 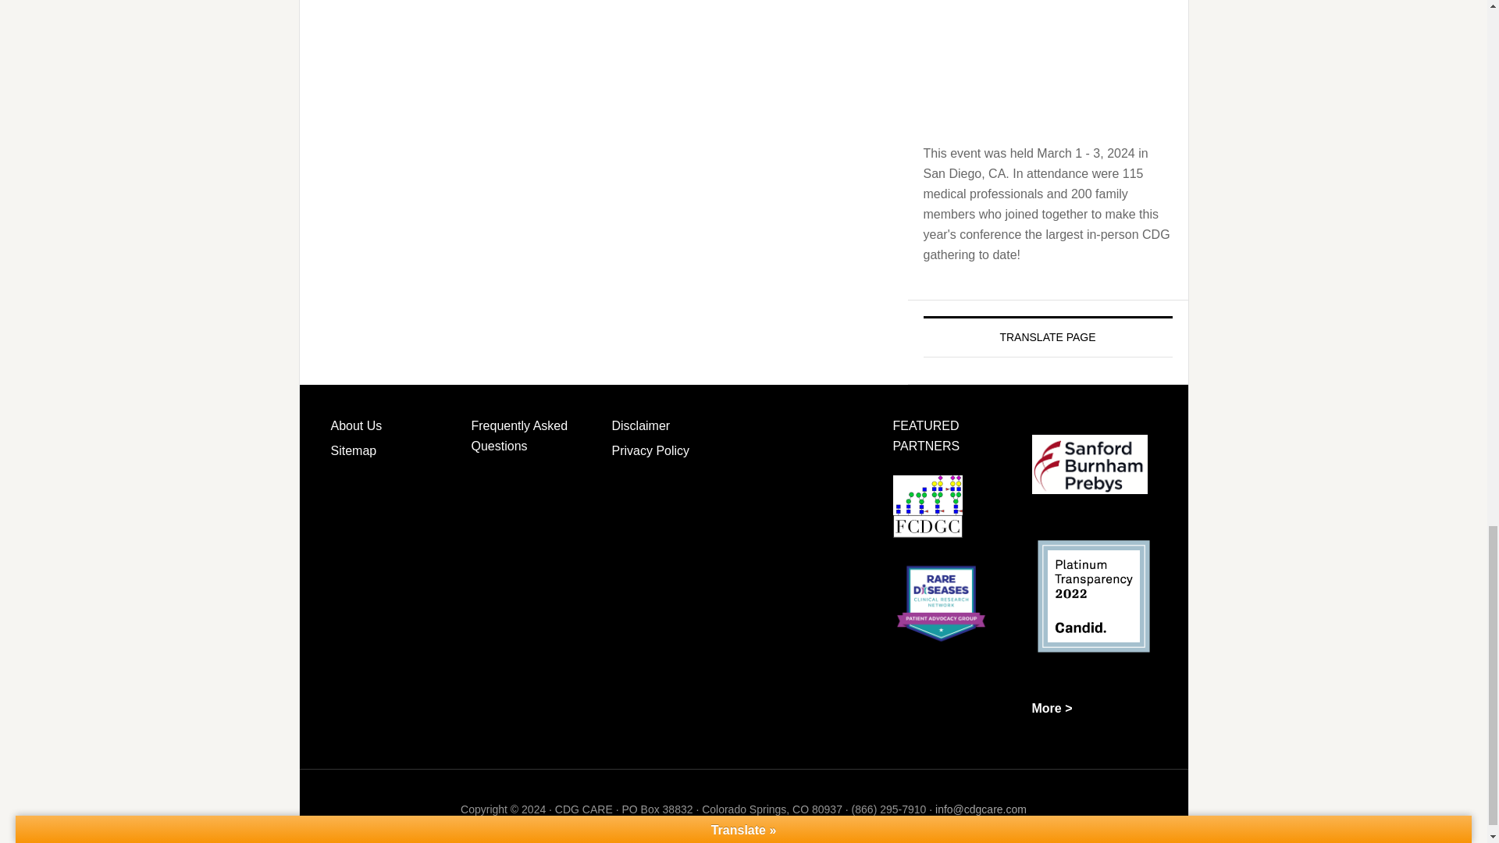 I want to click on Disclaimer, so click(x=640, y=425).